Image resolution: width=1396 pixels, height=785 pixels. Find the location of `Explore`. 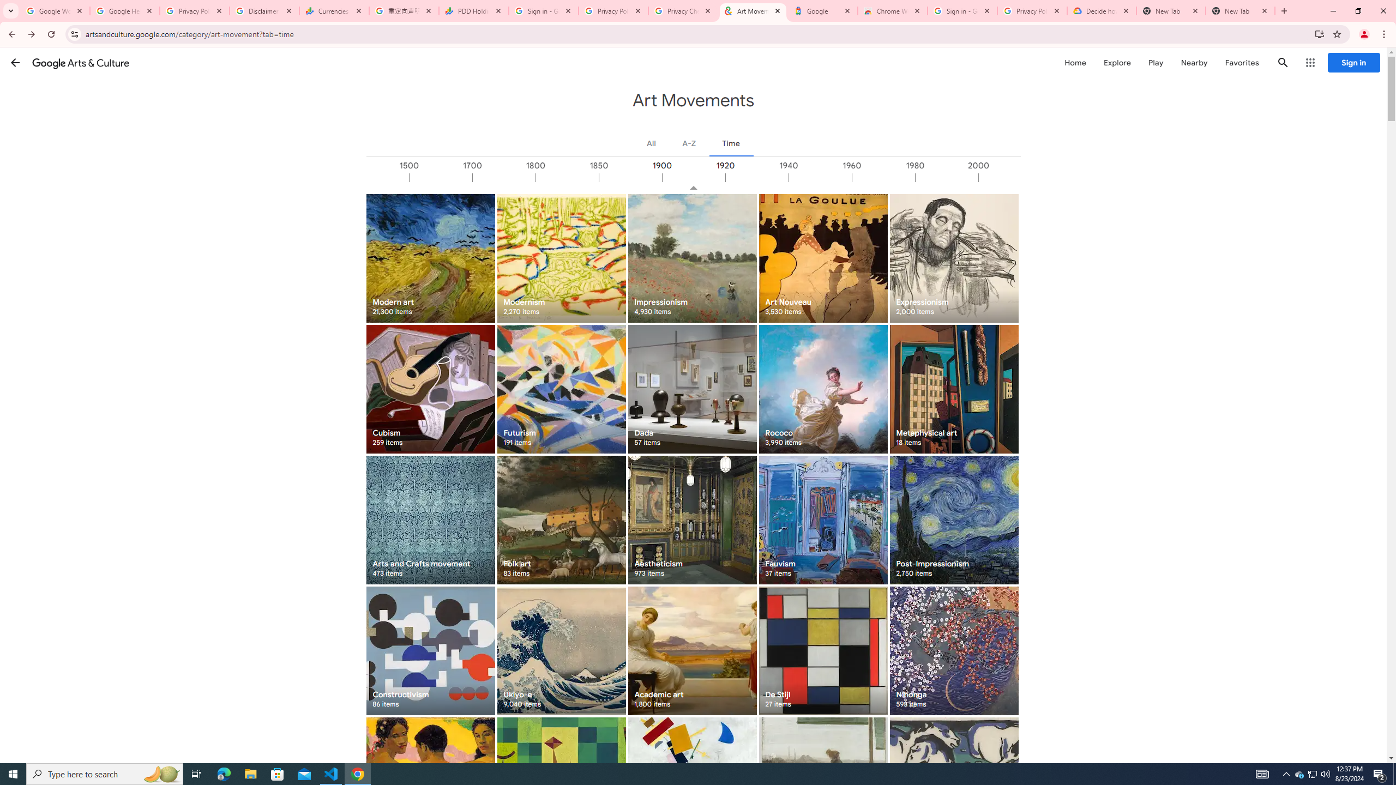

Explore is located at coordinates (1117, 62).